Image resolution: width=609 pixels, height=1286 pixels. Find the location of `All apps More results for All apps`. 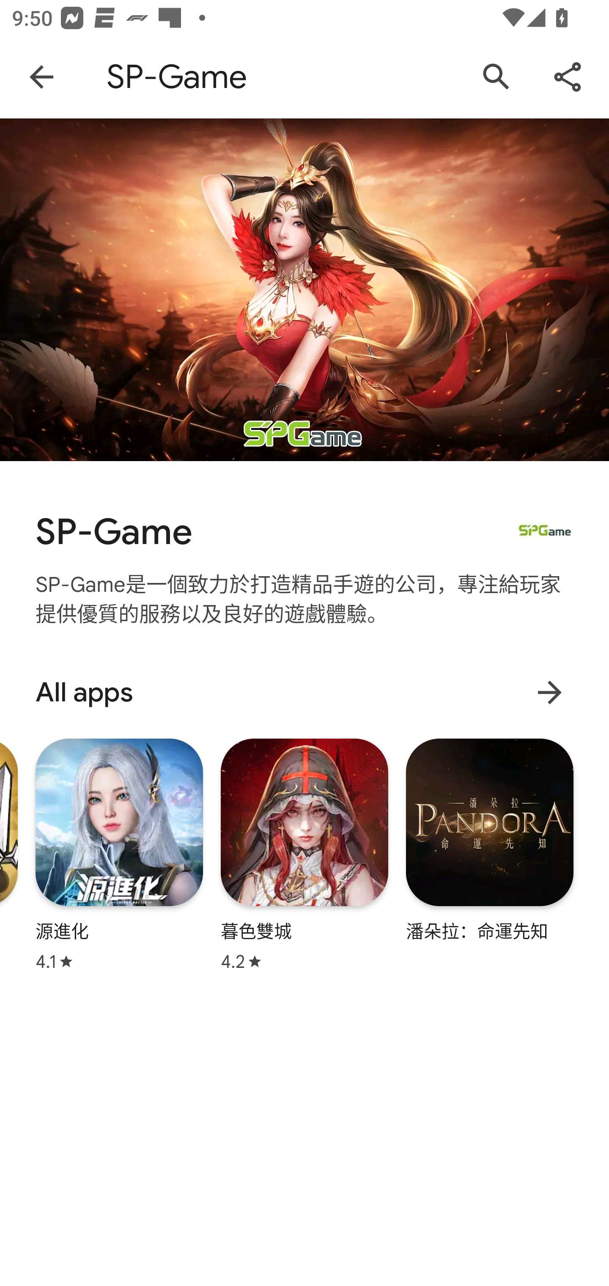

All apps More results for All apps is located at coordinates (304, 692).